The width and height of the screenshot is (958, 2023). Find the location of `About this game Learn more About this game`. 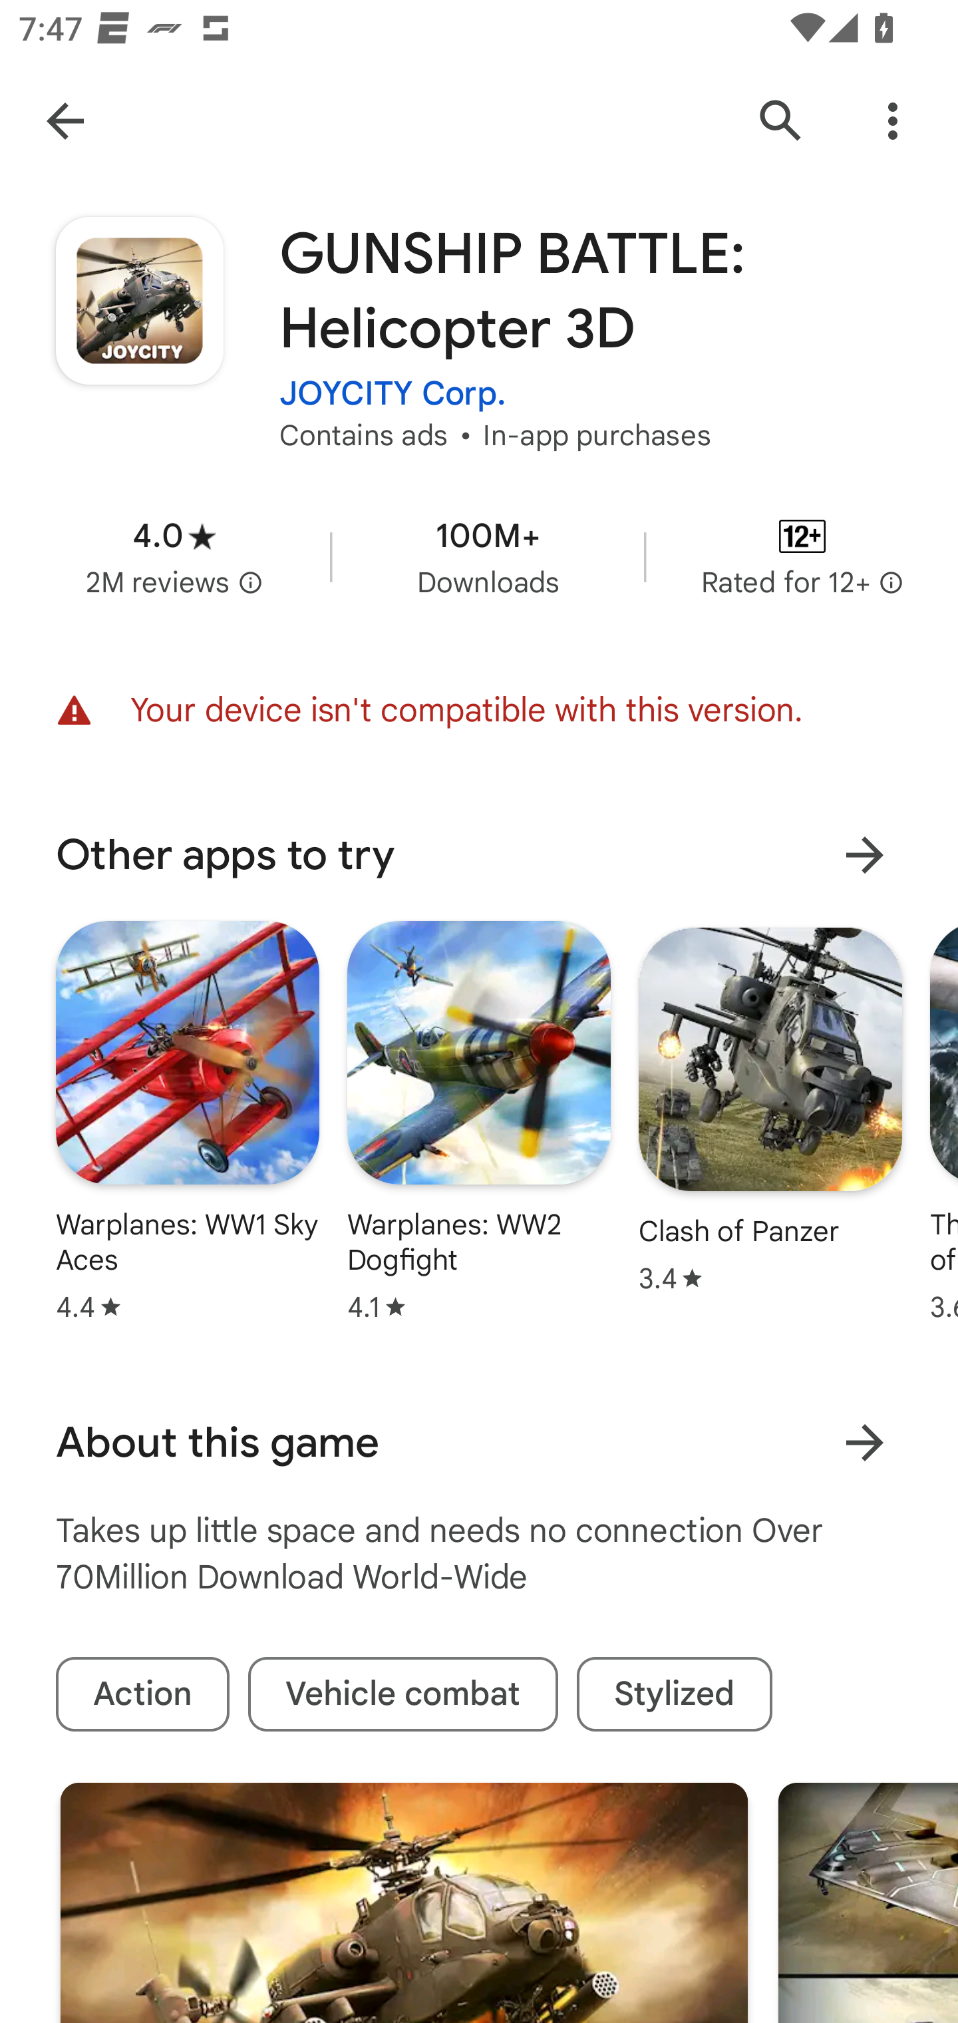

About this game Learn more About this game is located at coordinates (479, 1442).